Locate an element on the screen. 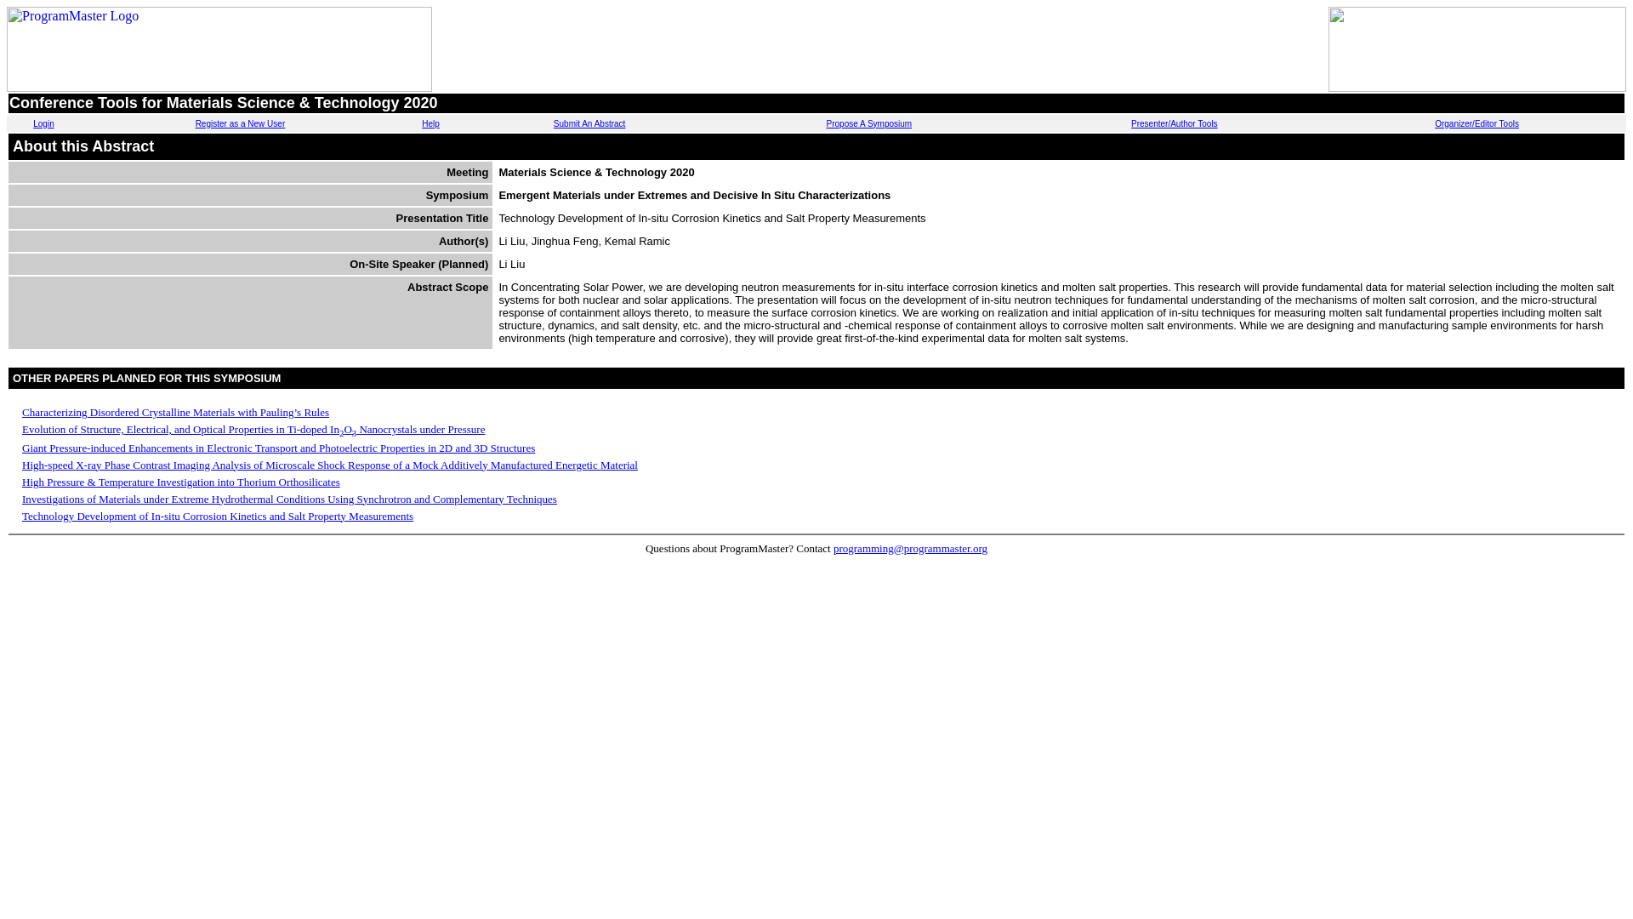  Submit An Abstract is located at coordinates (589, 124).